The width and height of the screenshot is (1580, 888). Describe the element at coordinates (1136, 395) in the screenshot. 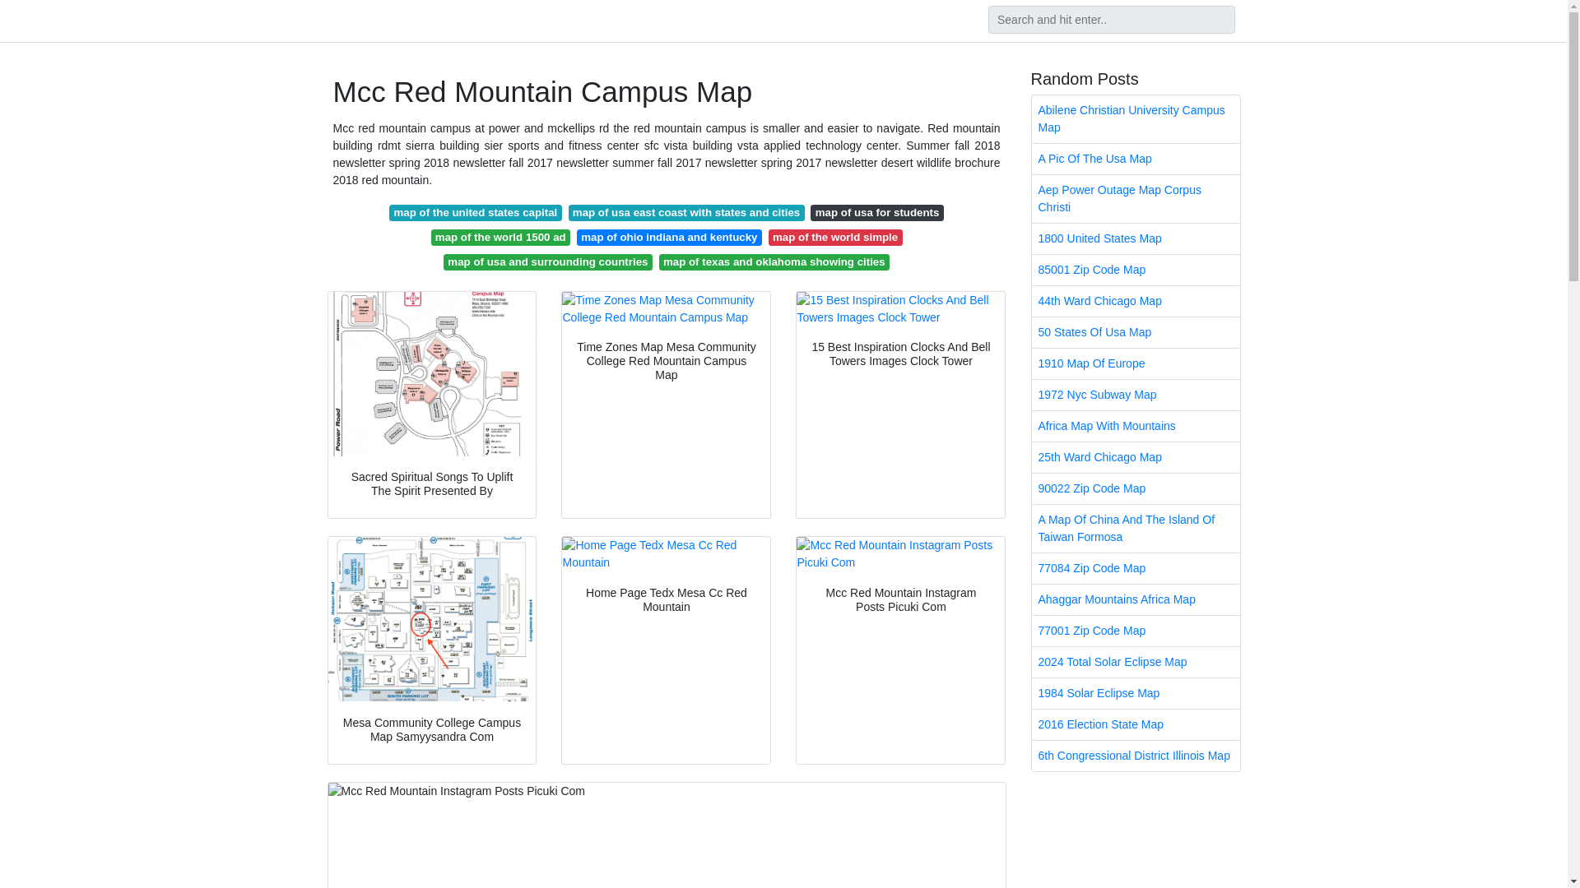

I see `1972 Nyc Subway Map` at that location.